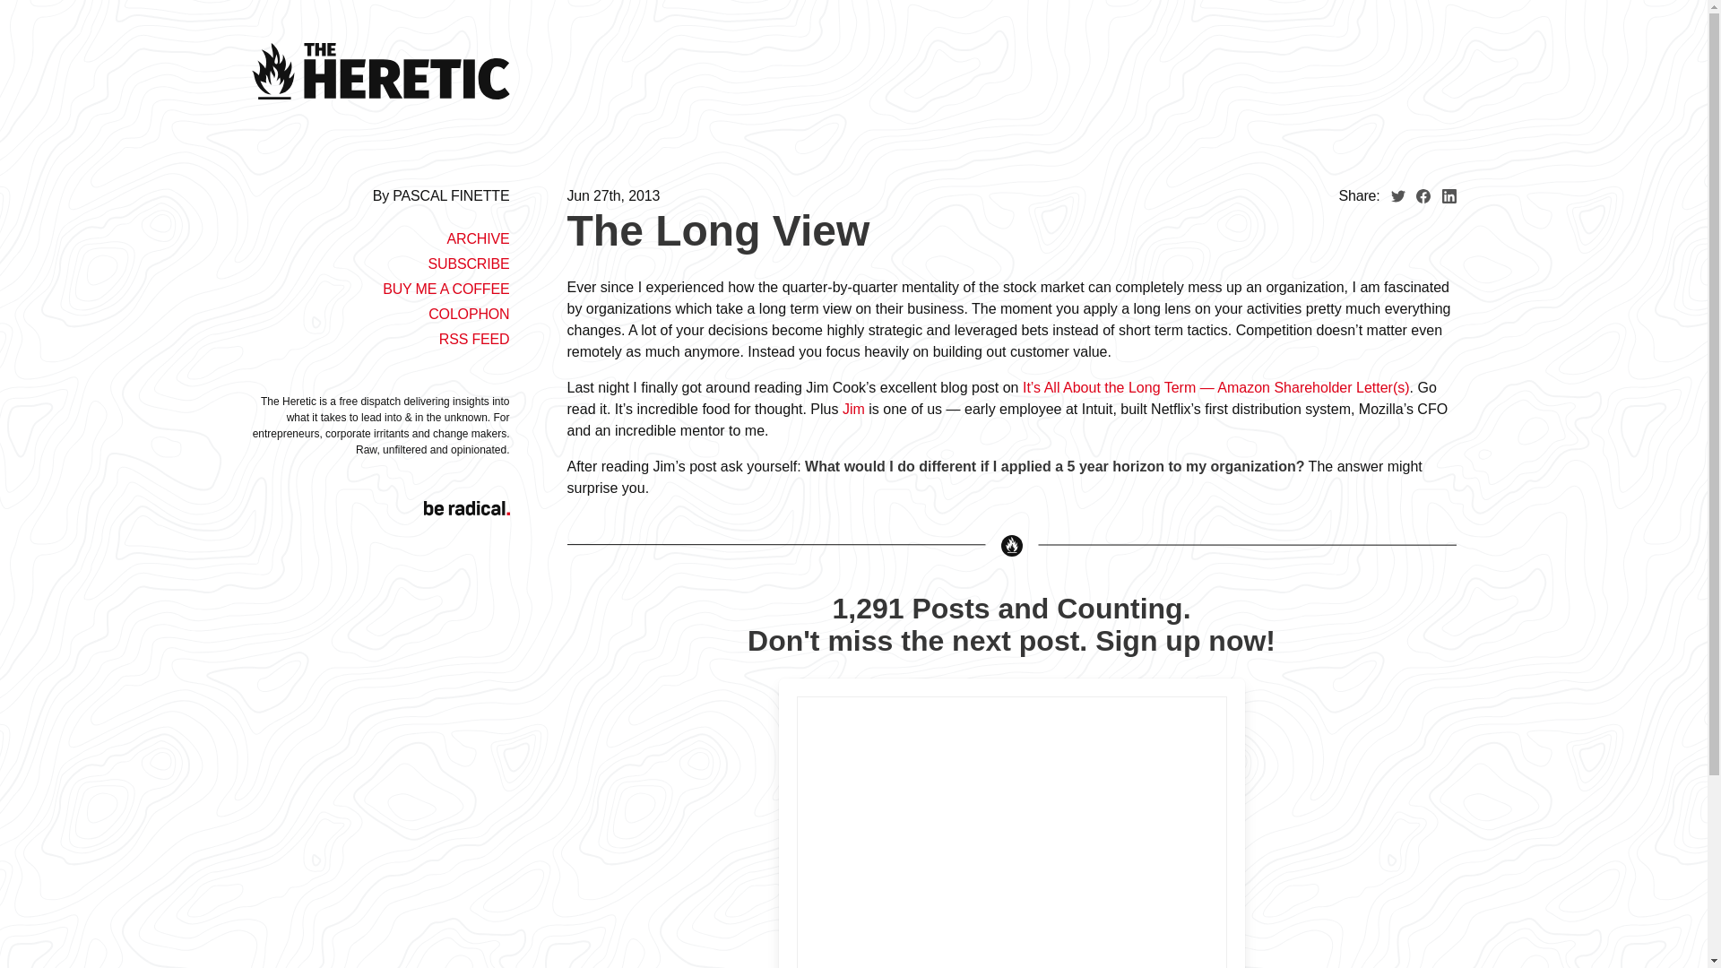  Describe the element at coordinates (477, 238) in the screenshot. I see `ARCHIVE` at that location.